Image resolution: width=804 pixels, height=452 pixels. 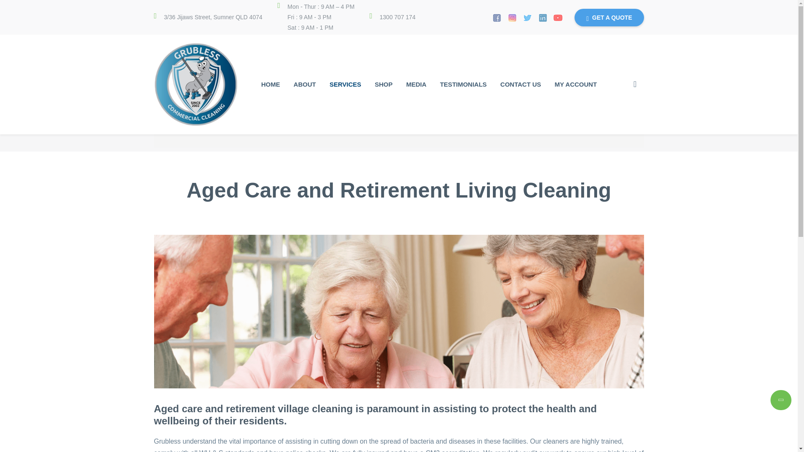 I want to click on CONTACT US, so click(x=520, y=85).